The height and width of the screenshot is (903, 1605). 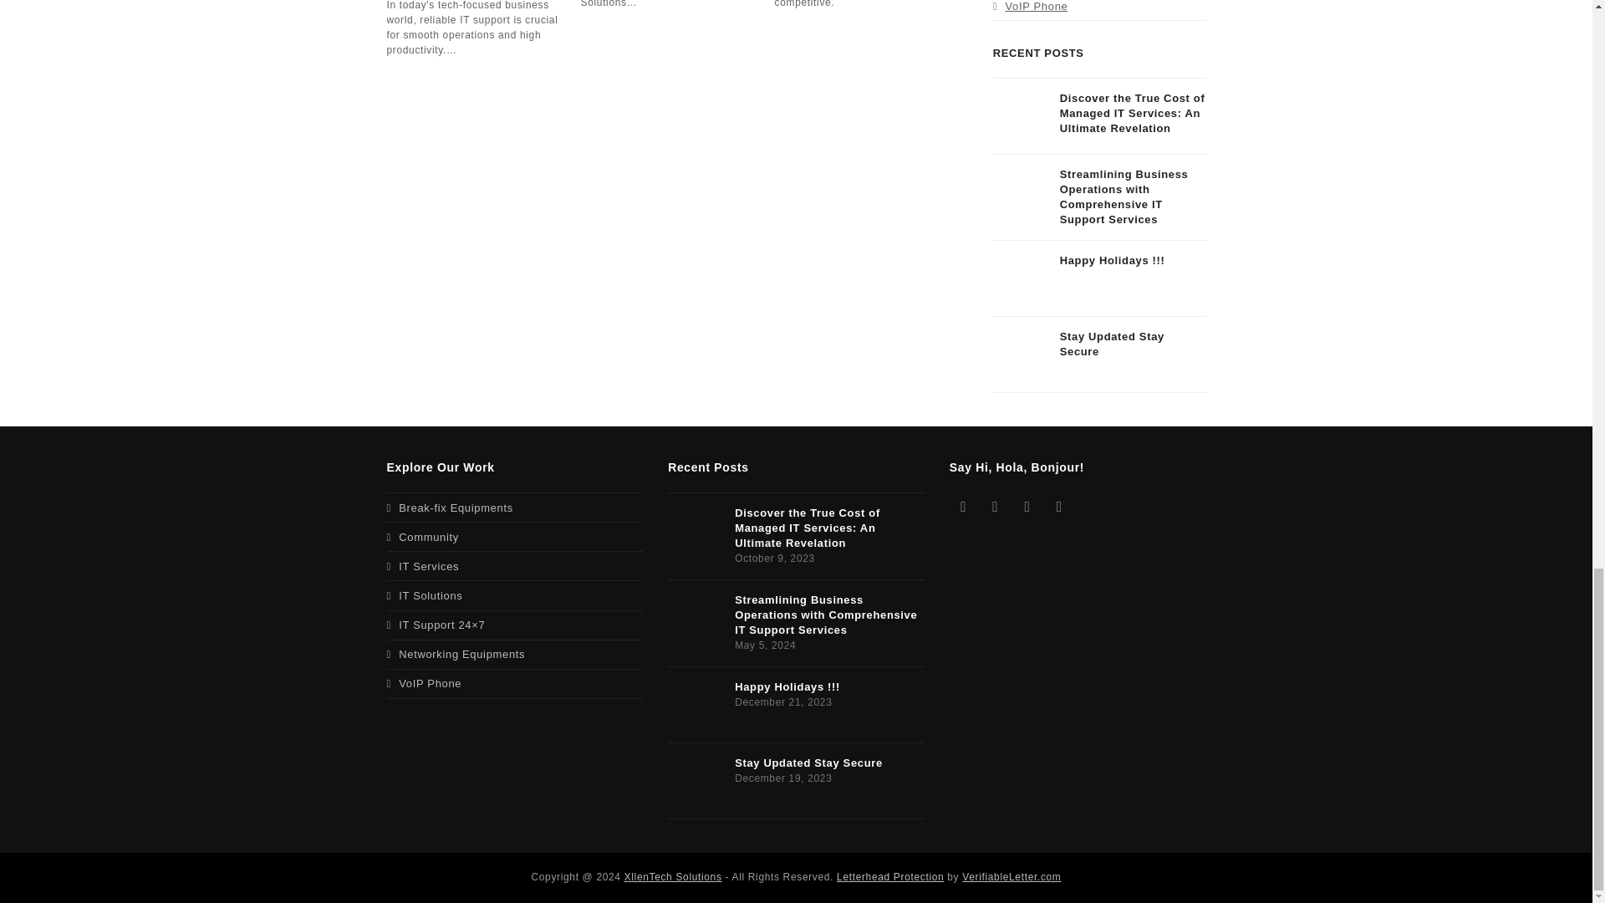 What do you see at coordinates (963, 506) in the screenshot?
I see `Twitter` at bounding box center [963, 506].